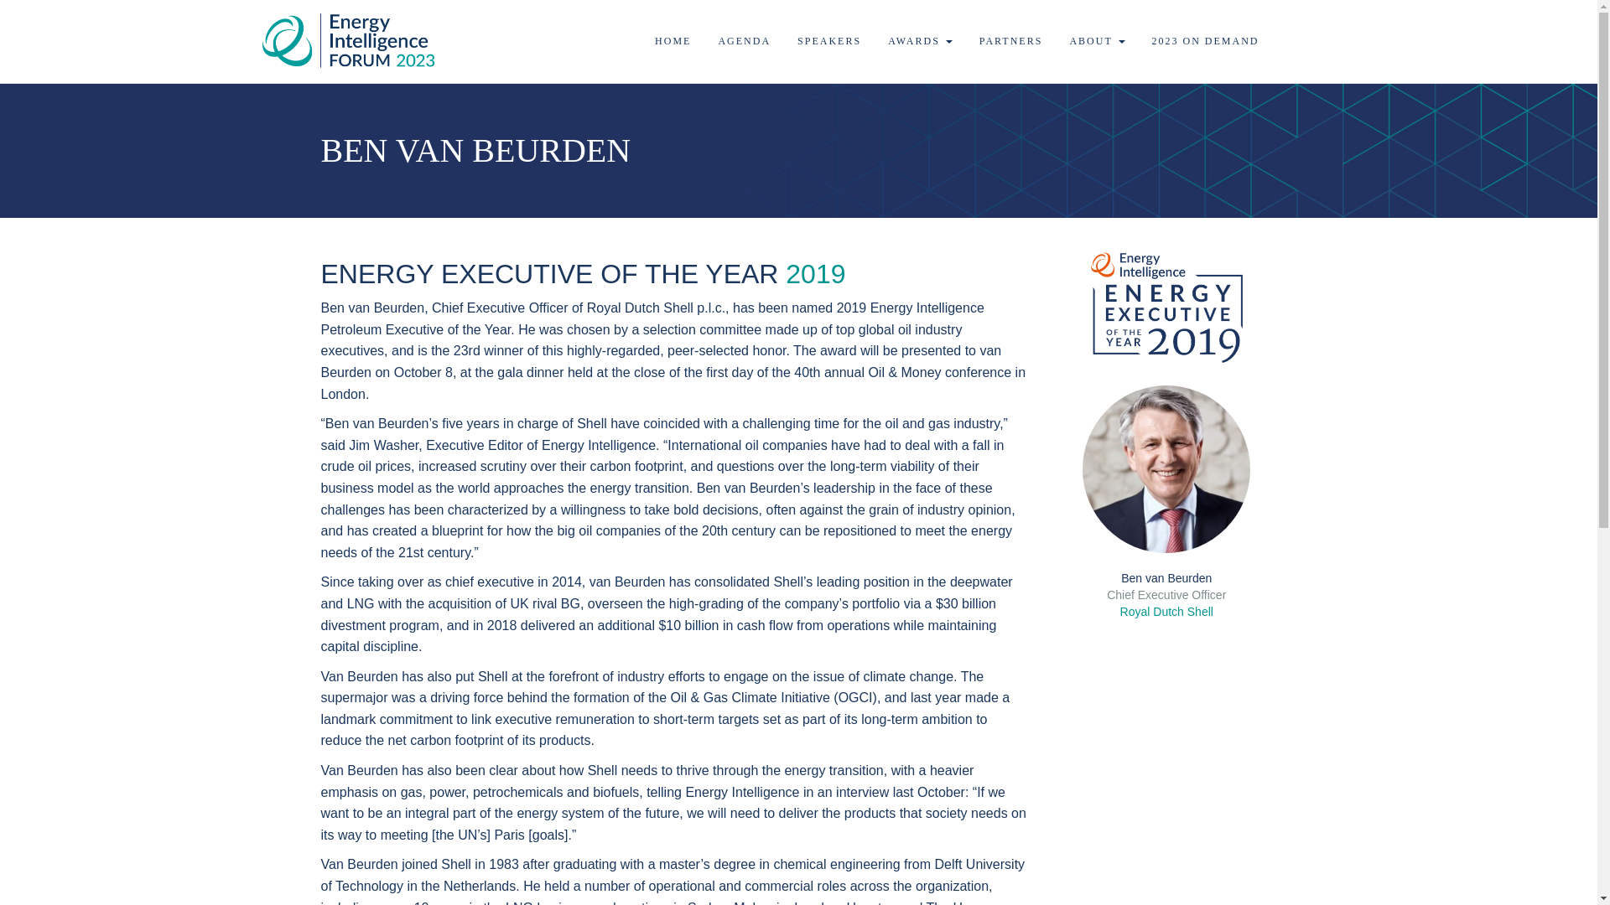 The image size is (1610, 905). What do you see at coordinates (1011, 41) in the screenshot?
I see `PARTNERS` at bounding box center [1011, 41].